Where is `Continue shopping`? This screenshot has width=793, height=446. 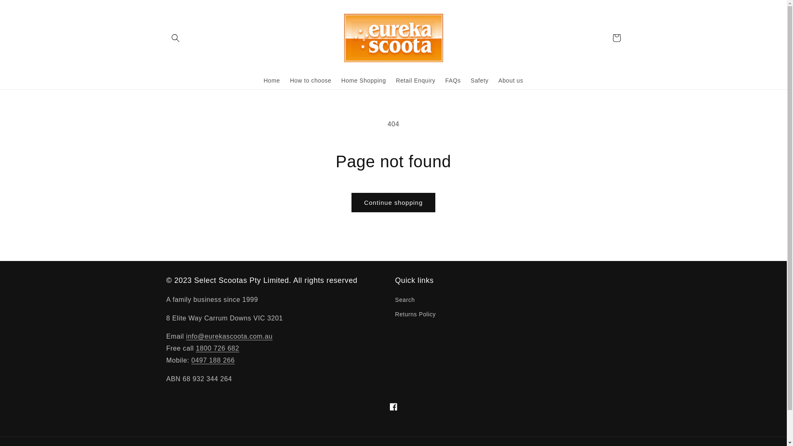
Continue shopping is located at coordinates (393, 202).